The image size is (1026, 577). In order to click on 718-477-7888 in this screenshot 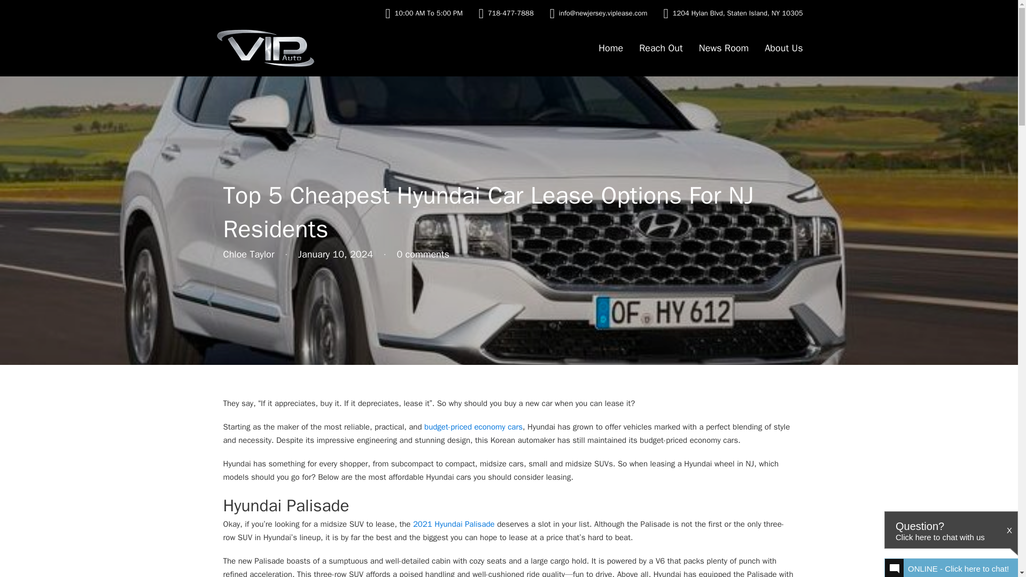, I will do `click(511, 13)`.